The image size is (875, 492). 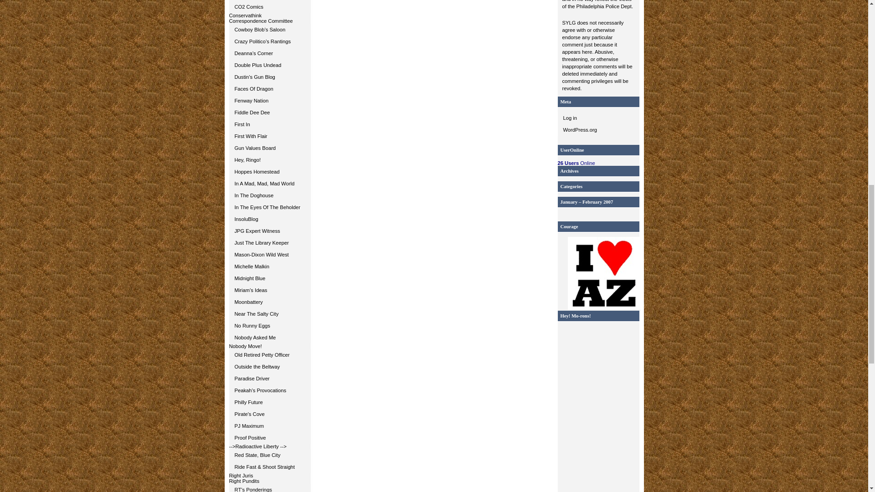 What do you see at coordinates (269, 113) in the screenshot?
I see `Fiddle Dee Dee` at bounding box center [269, 113].